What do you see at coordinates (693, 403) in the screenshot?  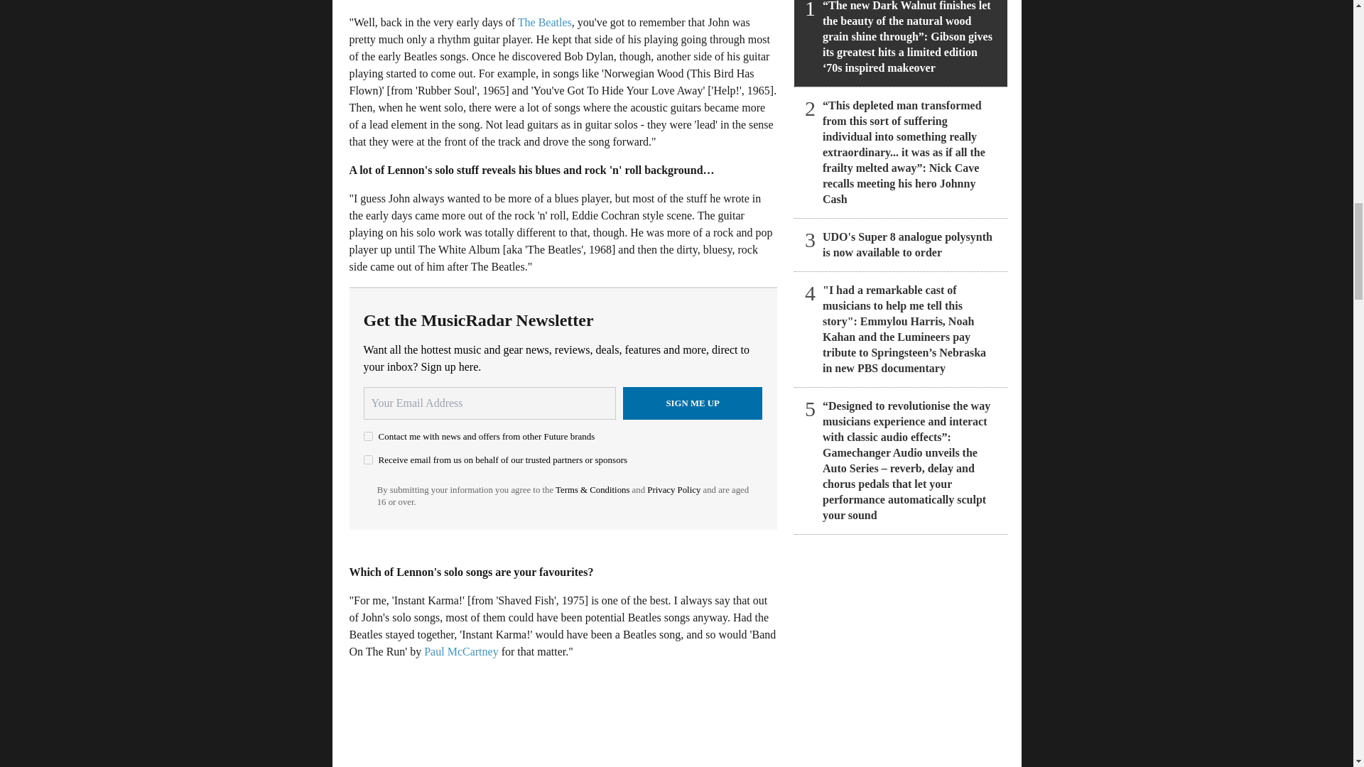 I see `Sign me up` at bounding box center [693, 403].